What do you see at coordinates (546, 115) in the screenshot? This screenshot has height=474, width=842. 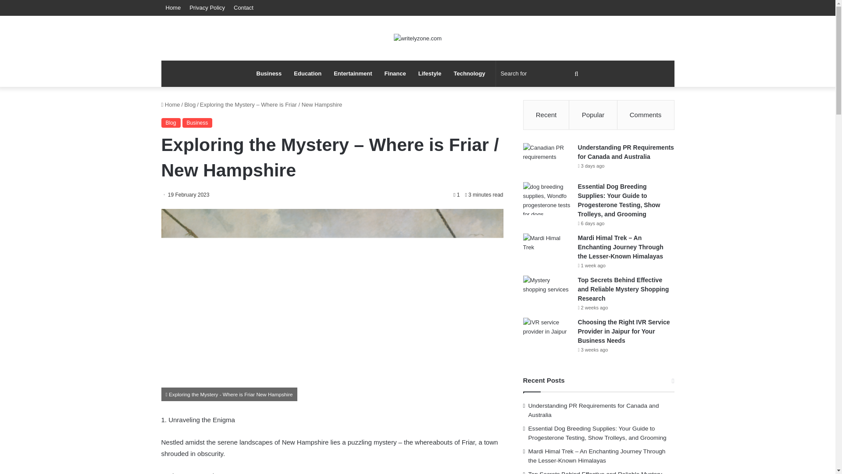 I see `Recent` at bounding box center [546, 115].